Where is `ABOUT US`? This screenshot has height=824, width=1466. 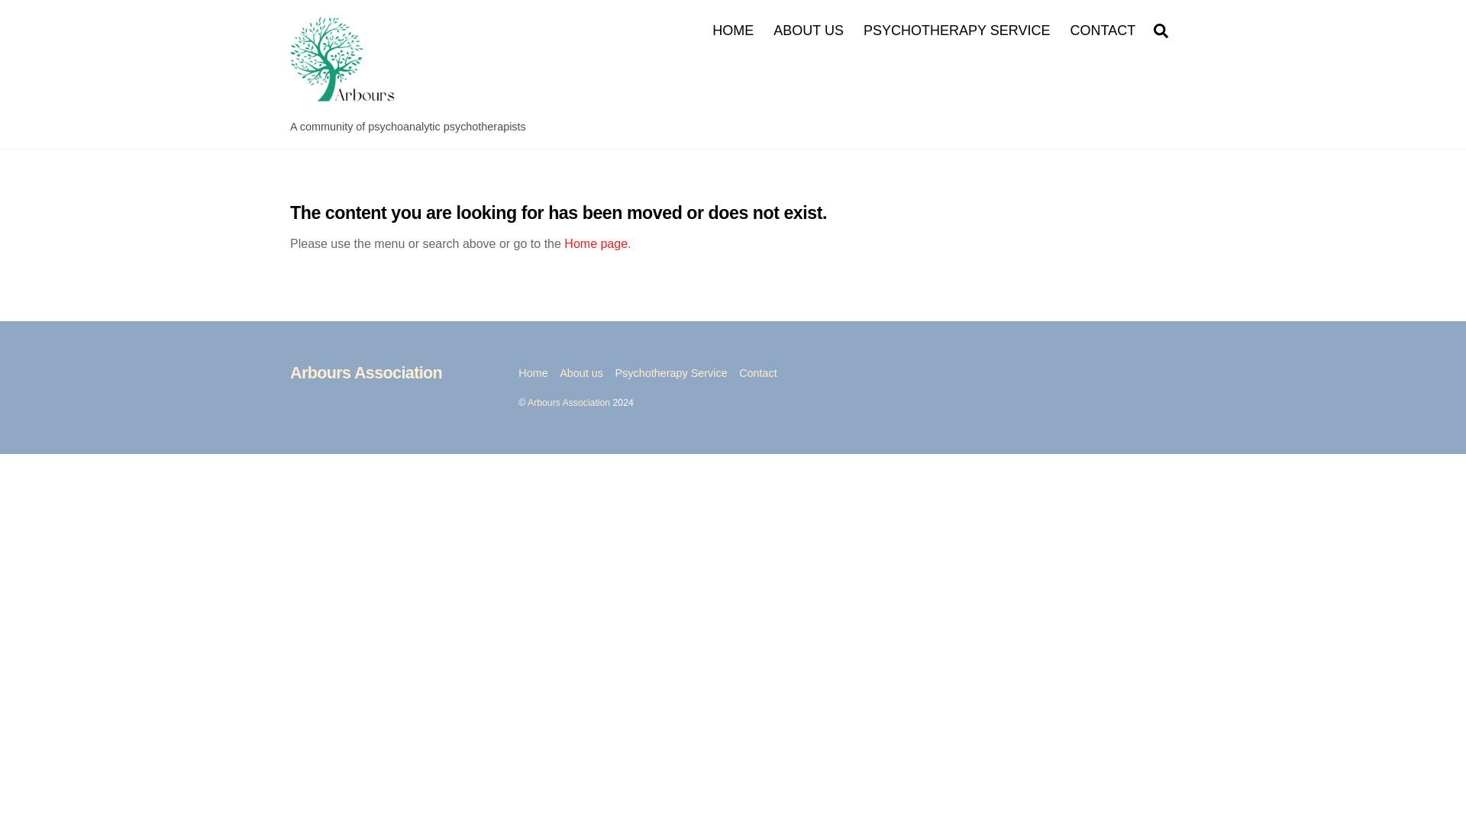 ABOUT US is located at coordinates (533, 372).